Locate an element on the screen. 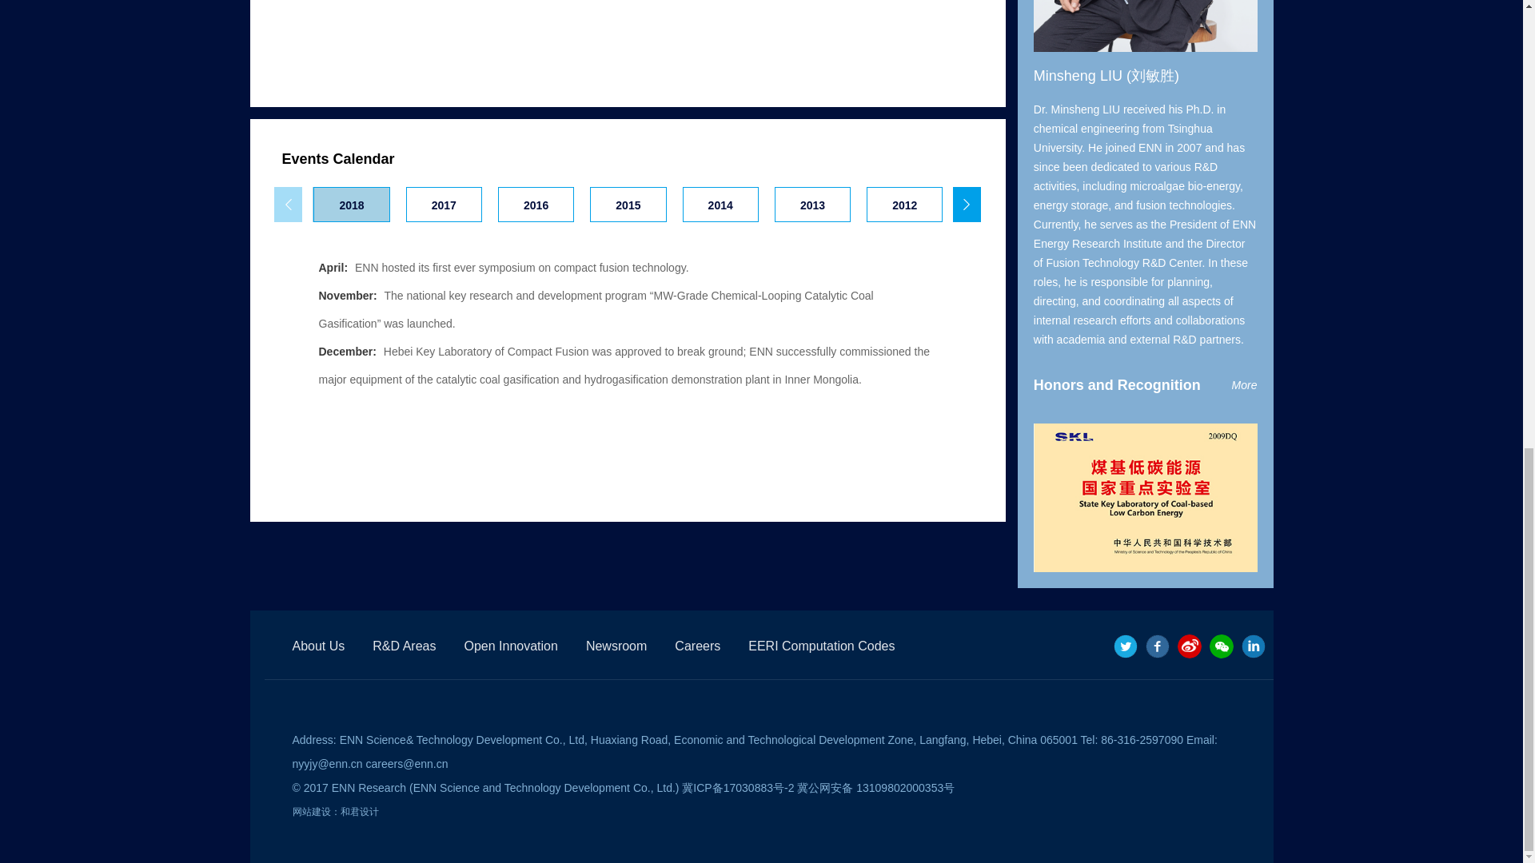 The image size is (1535, 863). More is located at coordinates (1244, 384).